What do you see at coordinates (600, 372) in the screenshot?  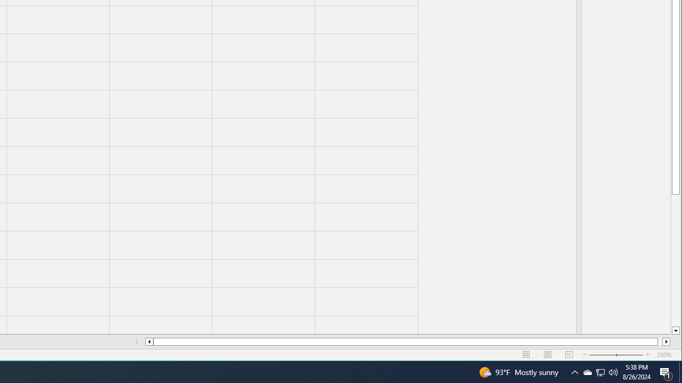 I see `Notification Chevron` at bounding box center [600, 372].